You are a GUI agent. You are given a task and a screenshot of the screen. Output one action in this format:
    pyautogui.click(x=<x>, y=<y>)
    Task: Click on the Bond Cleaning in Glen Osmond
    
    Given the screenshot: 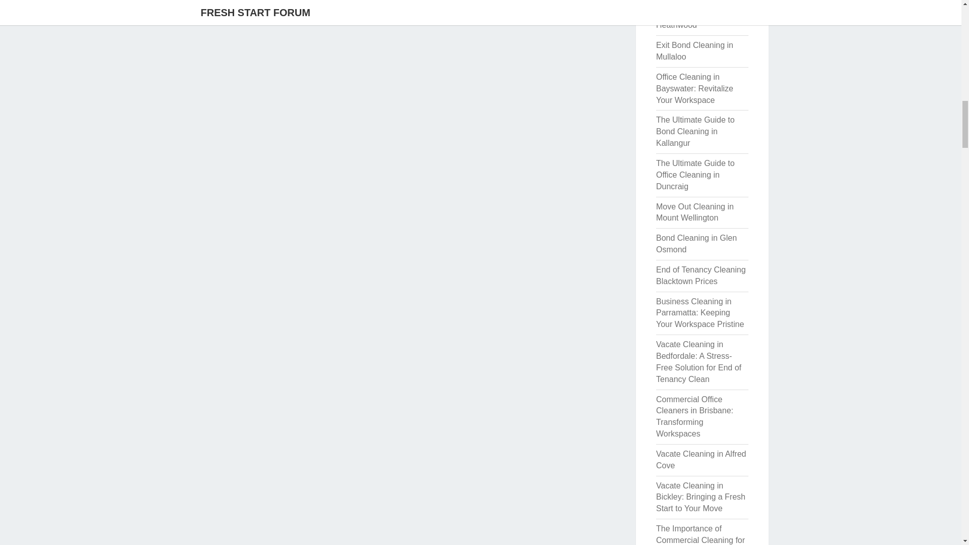 What is the action you would take?
    pyautogui.click(x=696, y=244)
    